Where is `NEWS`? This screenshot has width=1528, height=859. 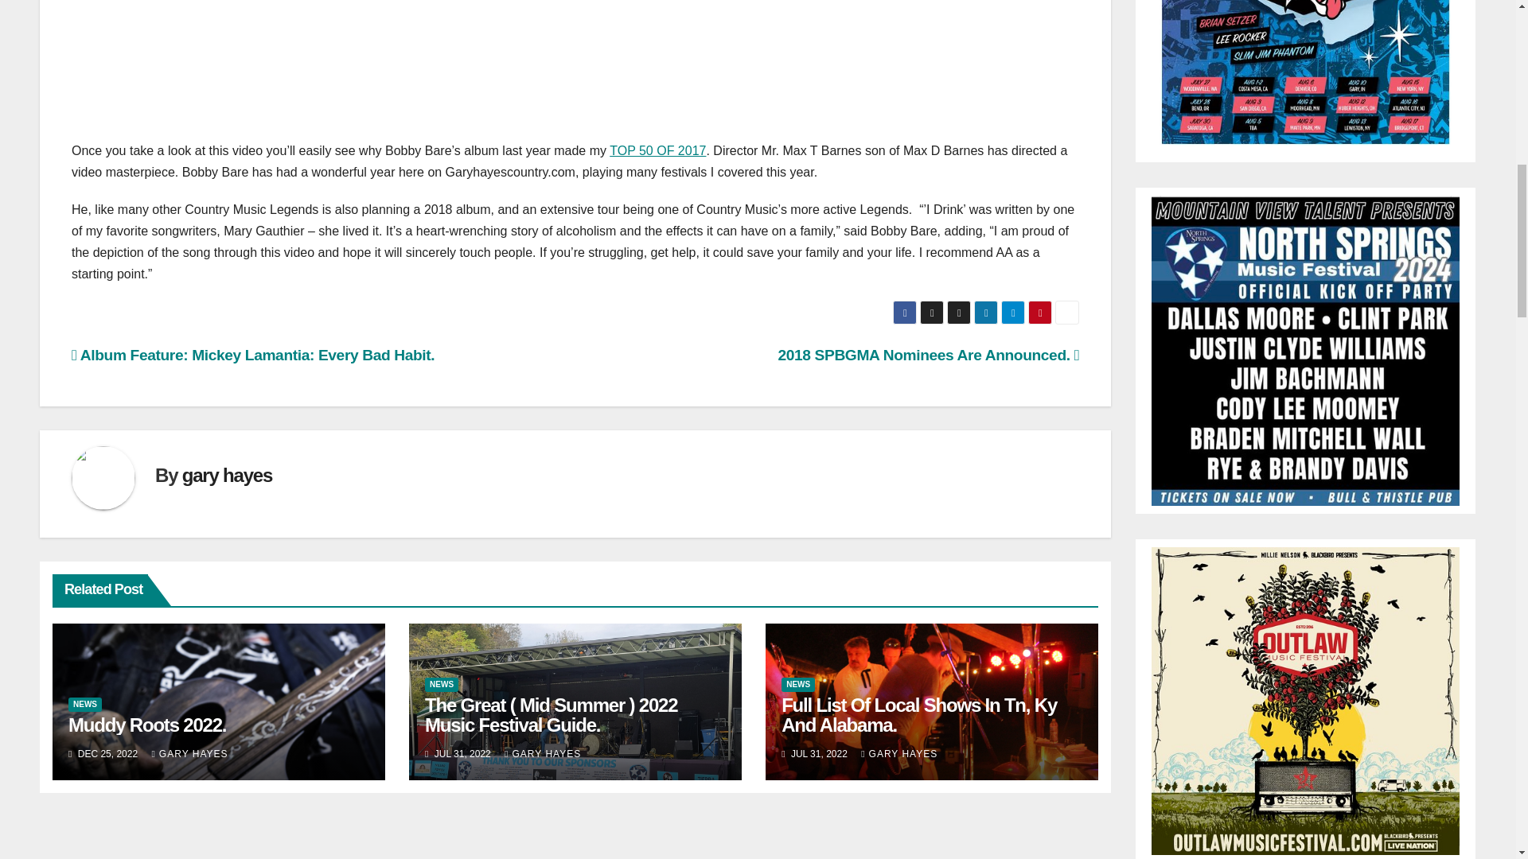 NEWS is located at coordinates (797, 685).